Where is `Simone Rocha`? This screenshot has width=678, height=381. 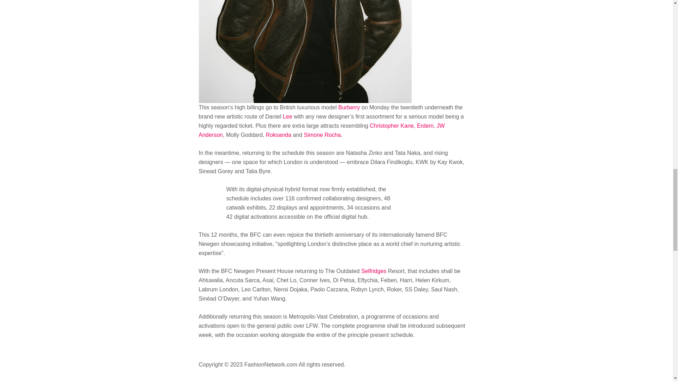 Simone Rocha is located at coordinates (322, 135).